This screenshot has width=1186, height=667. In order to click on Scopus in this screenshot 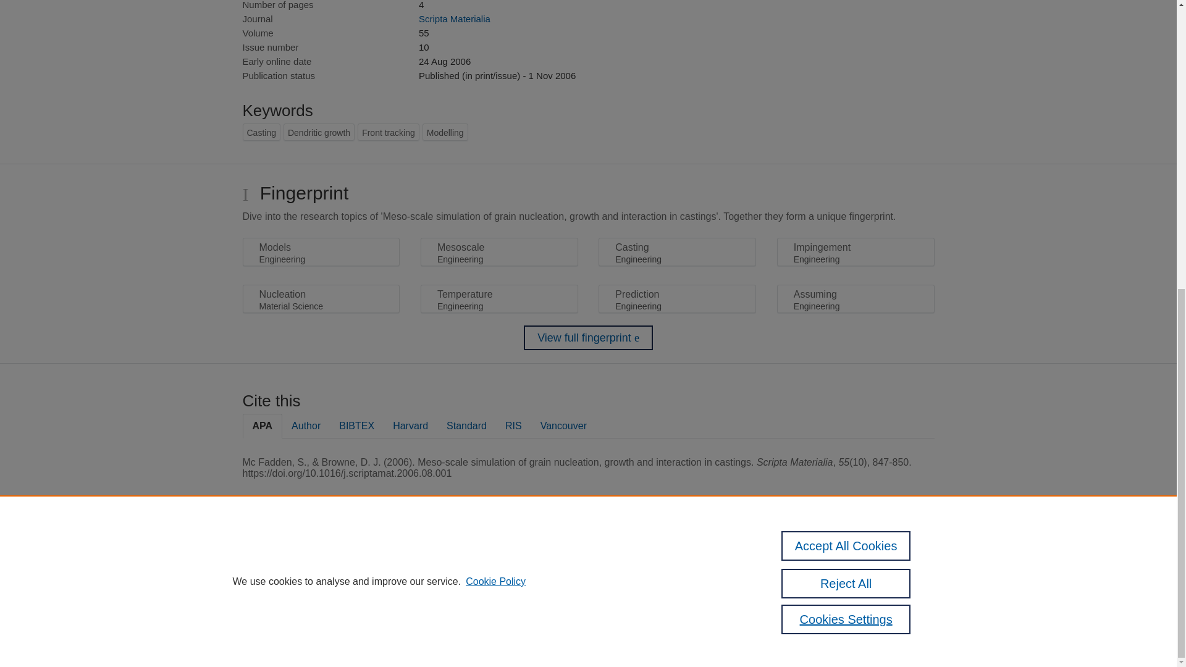, I will do `click(321, 560)`.